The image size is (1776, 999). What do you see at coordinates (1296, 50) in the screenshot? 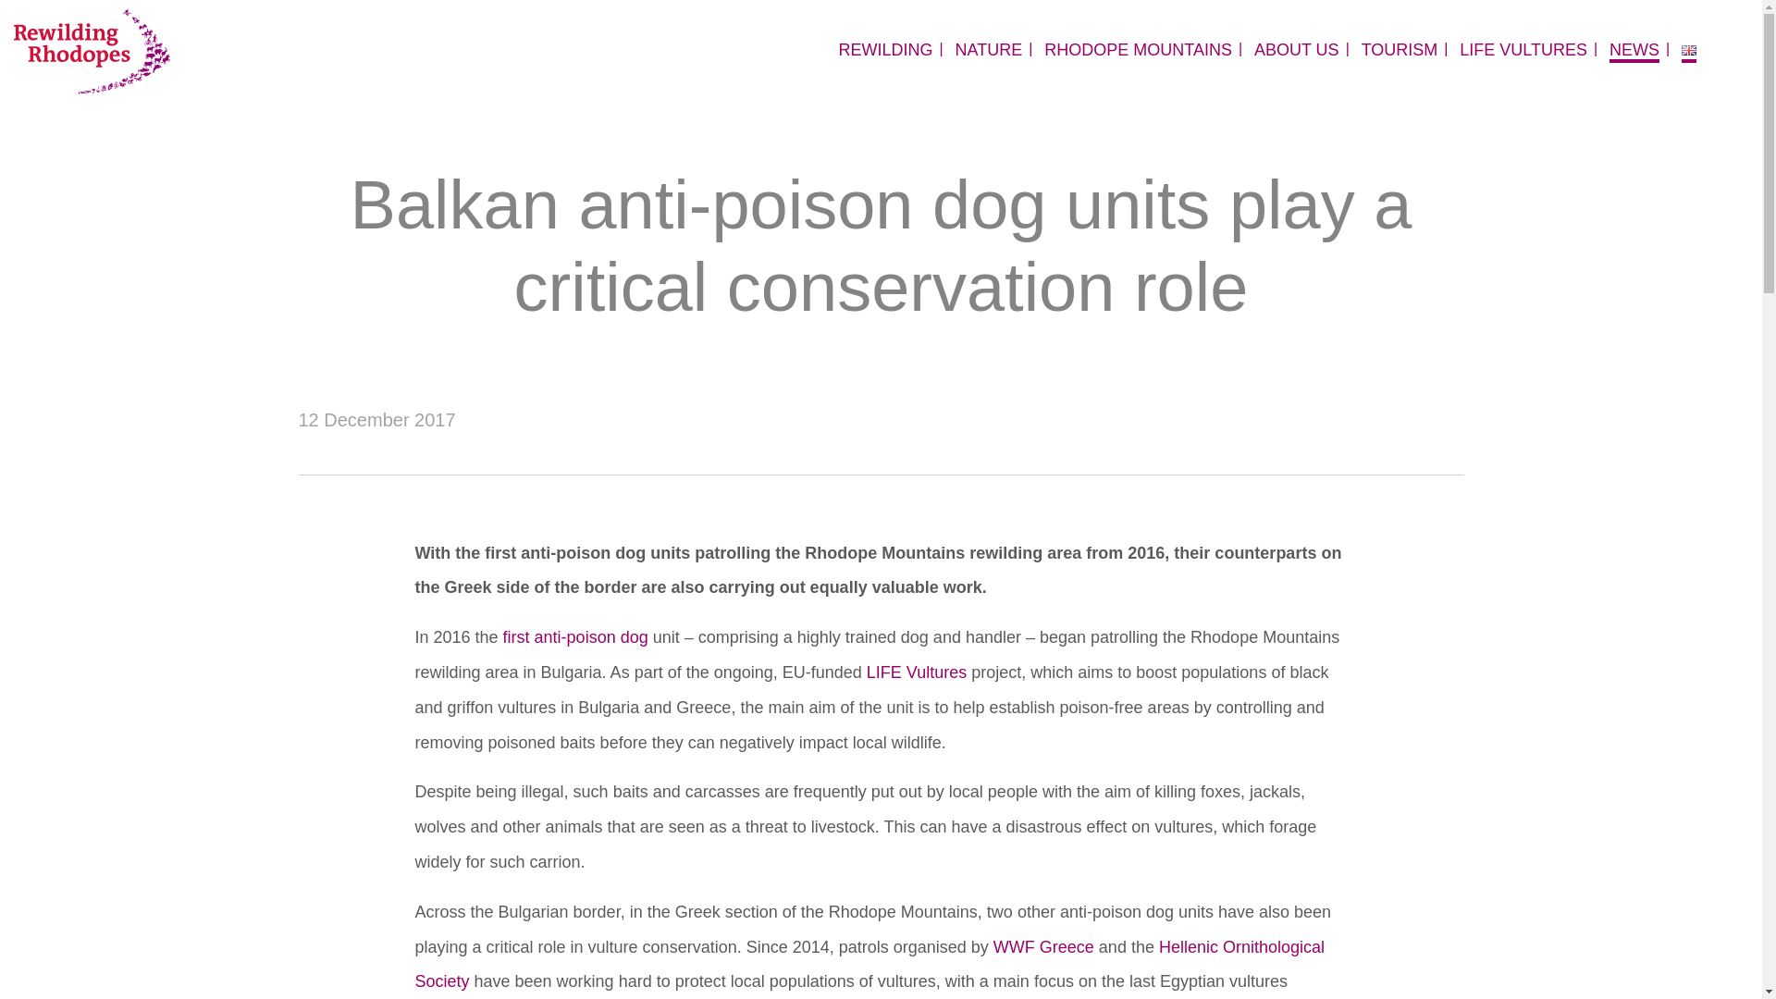
I see `ABOUT US` at bounding box center [1296, 50].